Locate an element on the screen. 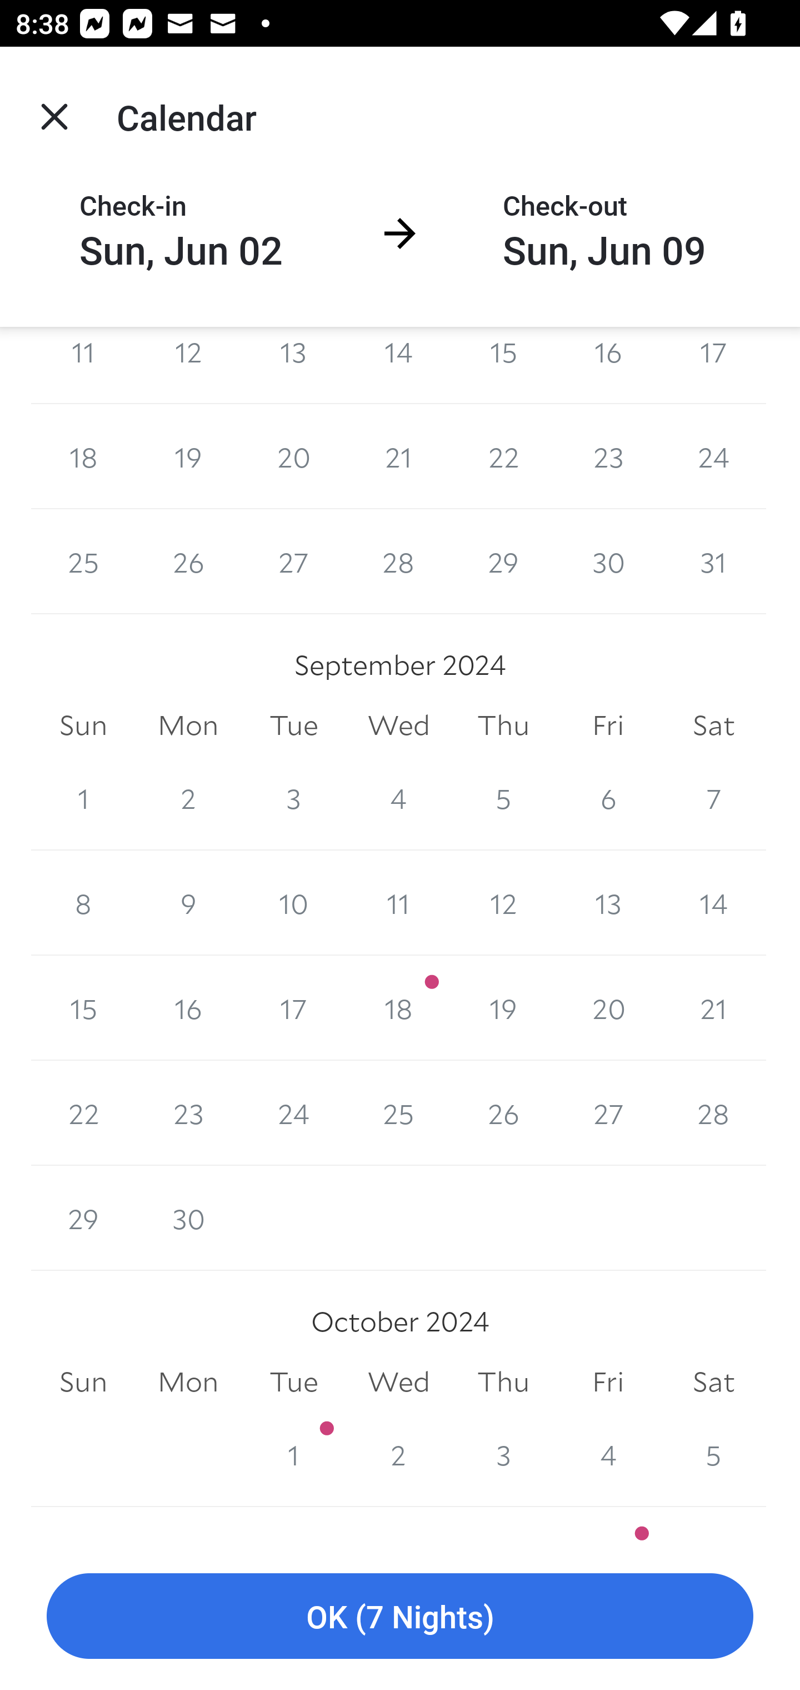 The image size is (800, 1690). Wed is located at coordinates (399, 725).